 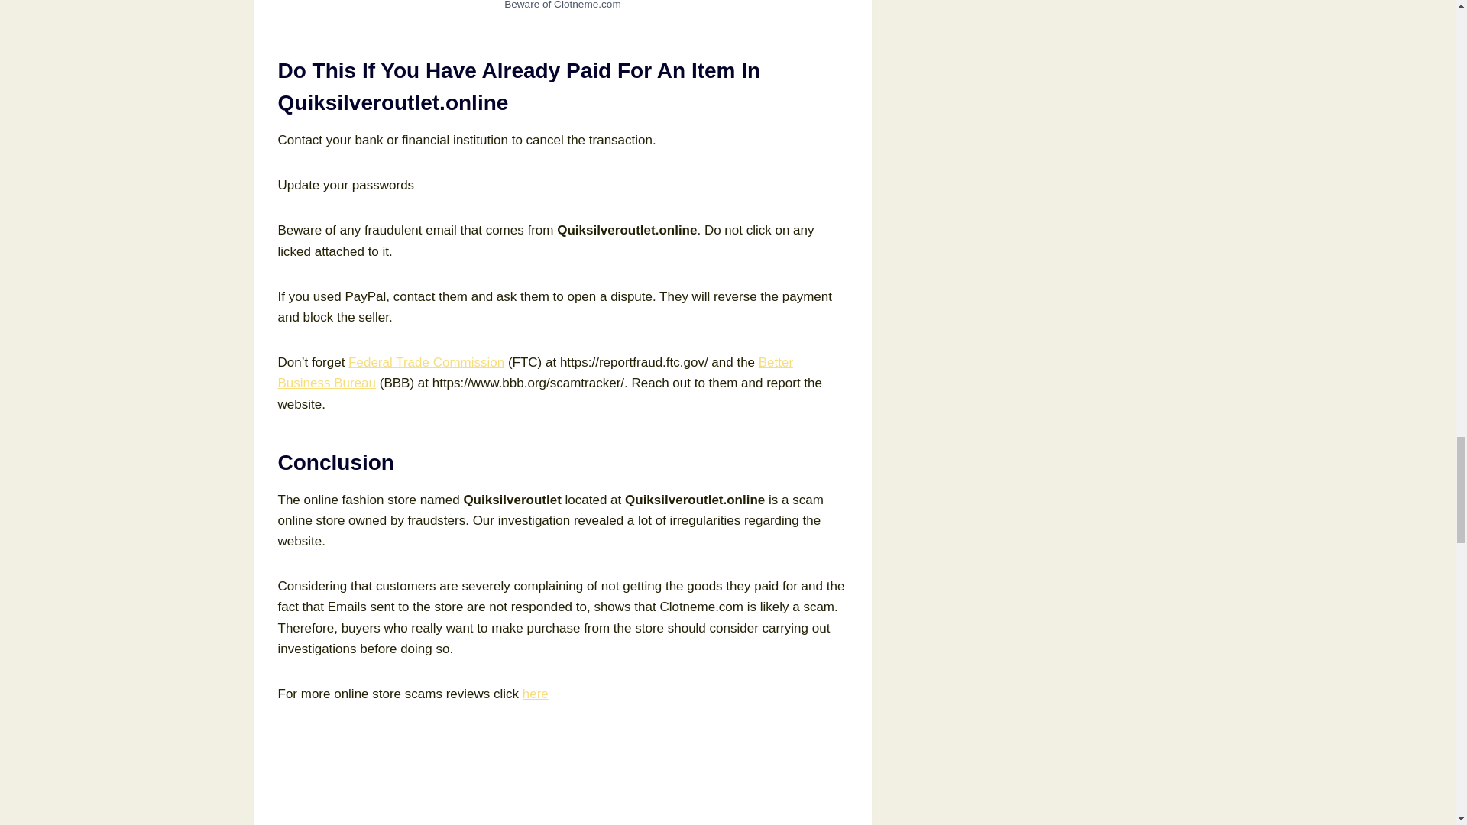 What do you see at coordinates (535, 694) in the screenshot?
I see `here` at bounding box center [535, 694].